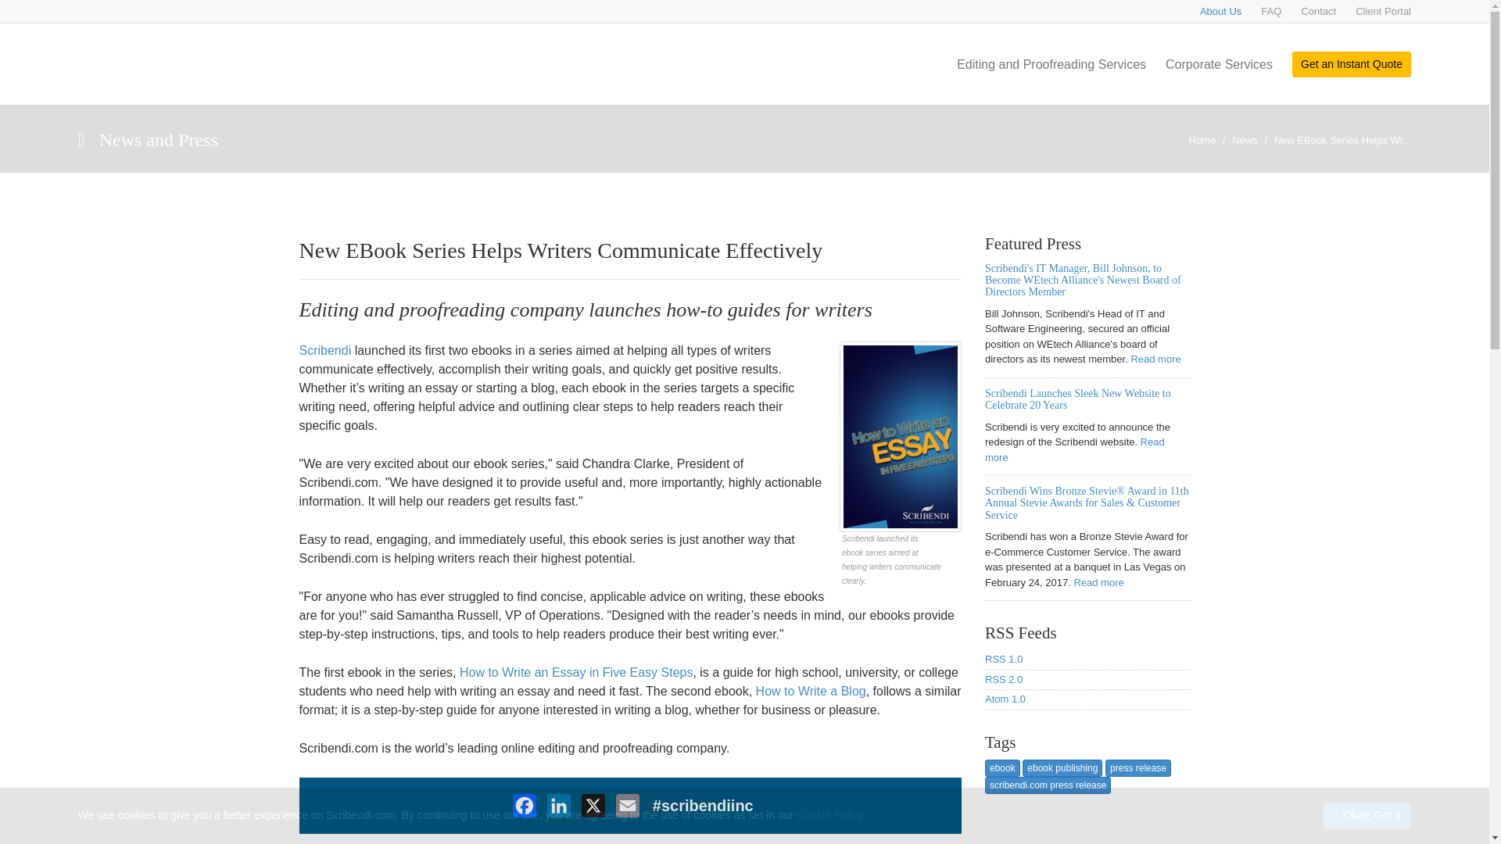  I want to click on Frequently Asked Questions, so click(1271, 11).